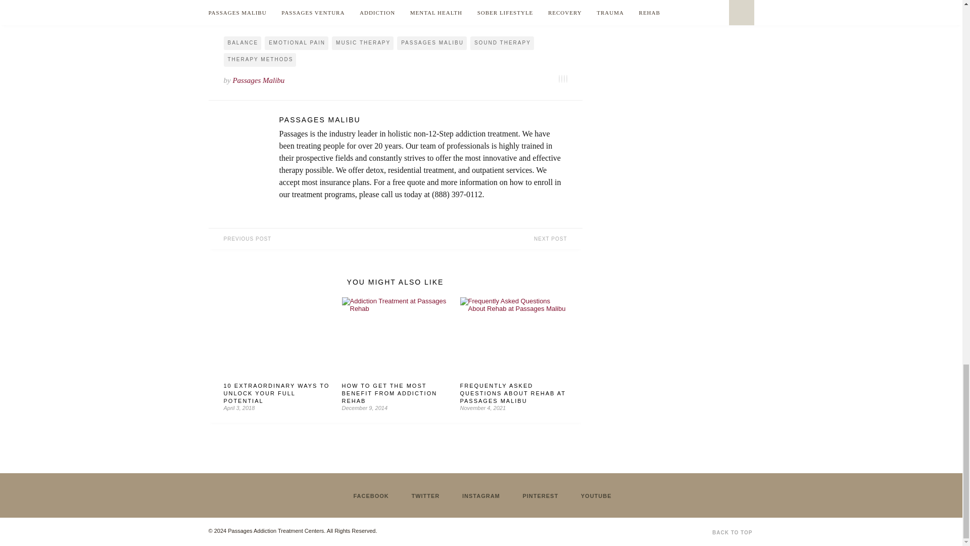 Image resolution: width=970 pixels, height=546 pixels. Describe the element at coordinates (258, 80) in the screenshot. I see `Posts by Passages Malibu` at that location.